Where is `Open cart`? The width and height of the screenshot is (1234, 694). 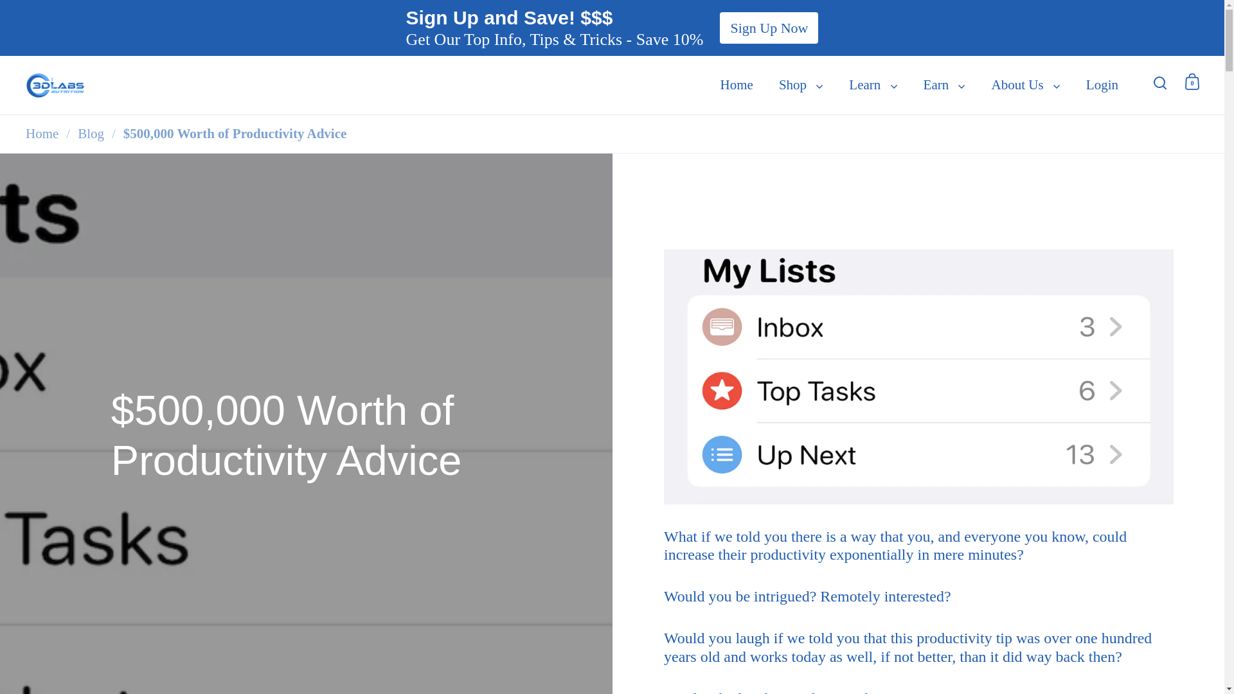
Open cart is located at coordinates (1192, 81).